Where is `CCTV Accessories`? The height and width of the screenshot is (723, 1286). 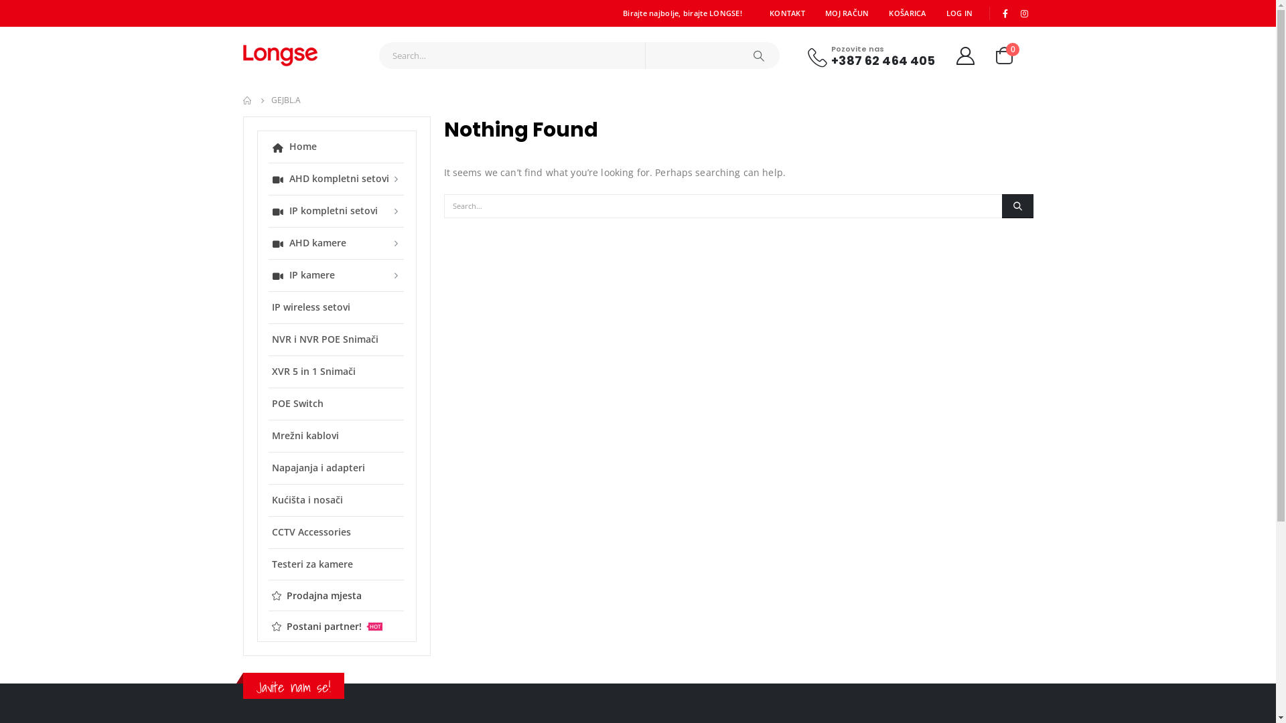
CCTV Accessories is located at coordinates (336, 532).